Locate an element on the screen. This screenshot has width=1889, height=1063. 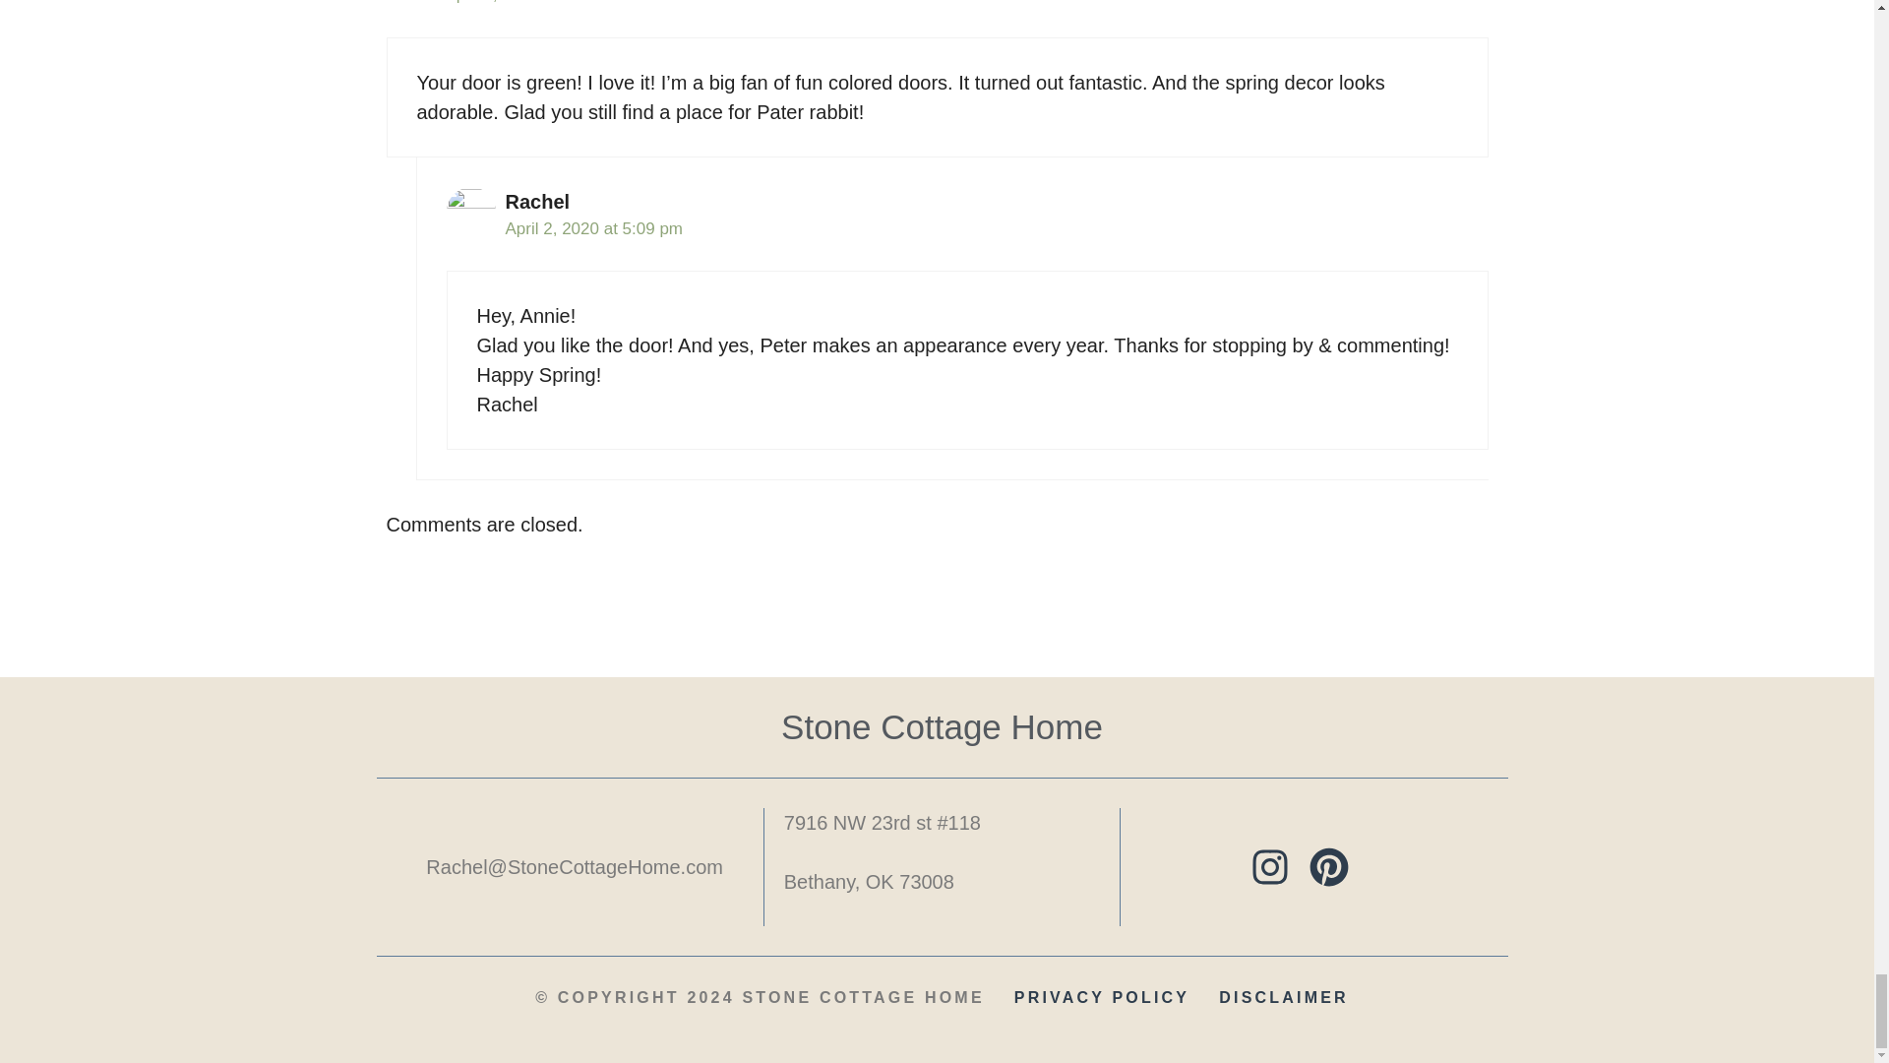
April 2, 2020 at 8:59 am is located at coordinates (533, 2).